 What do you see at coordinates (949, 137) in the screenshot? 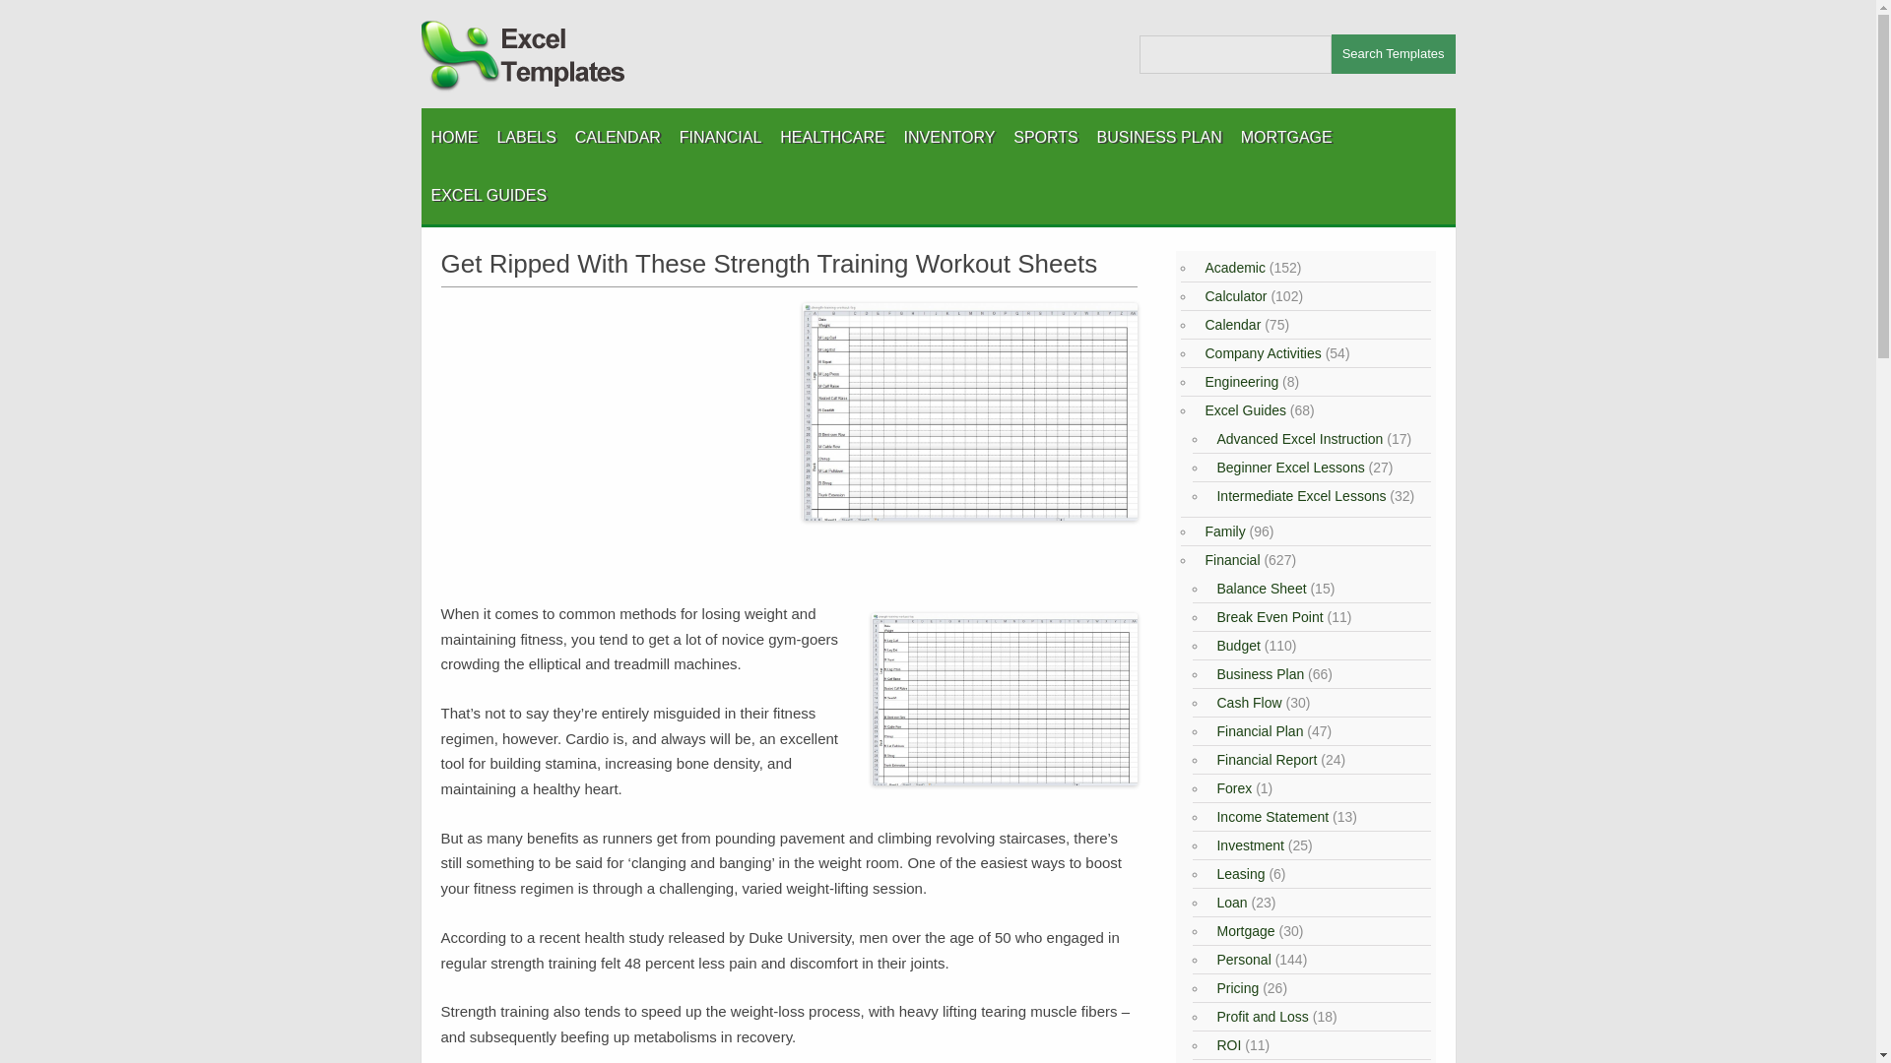
I see `INVENTORY` at bounding box center [949, 137].